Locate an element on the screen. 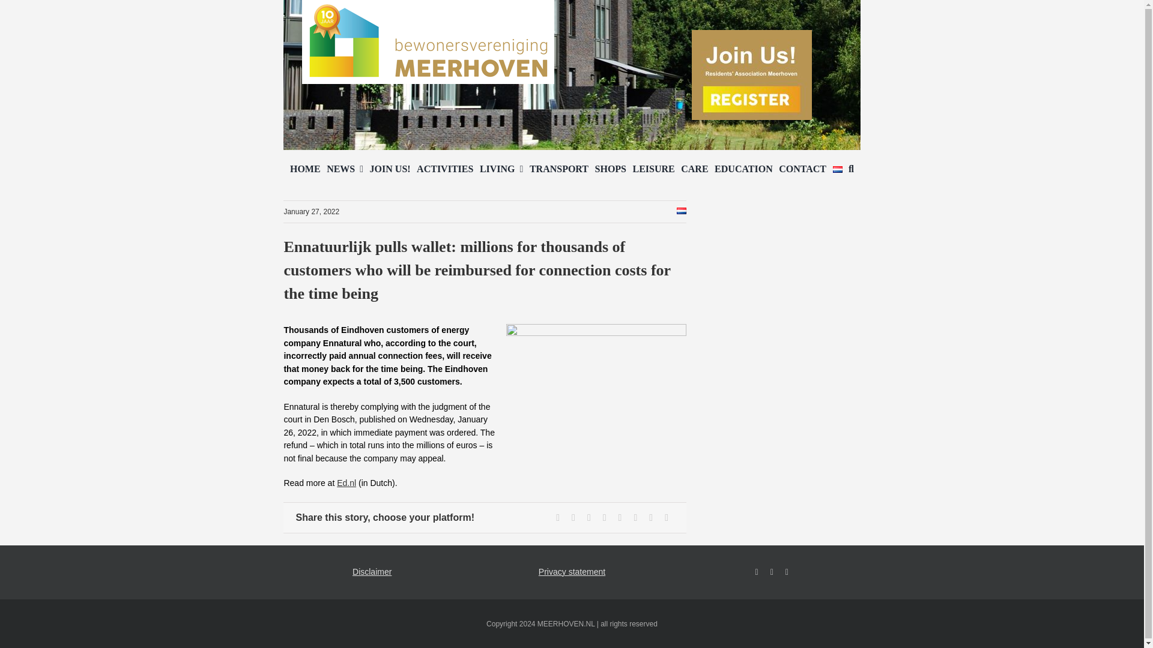  LIVING is located at coordinates (501, 169).